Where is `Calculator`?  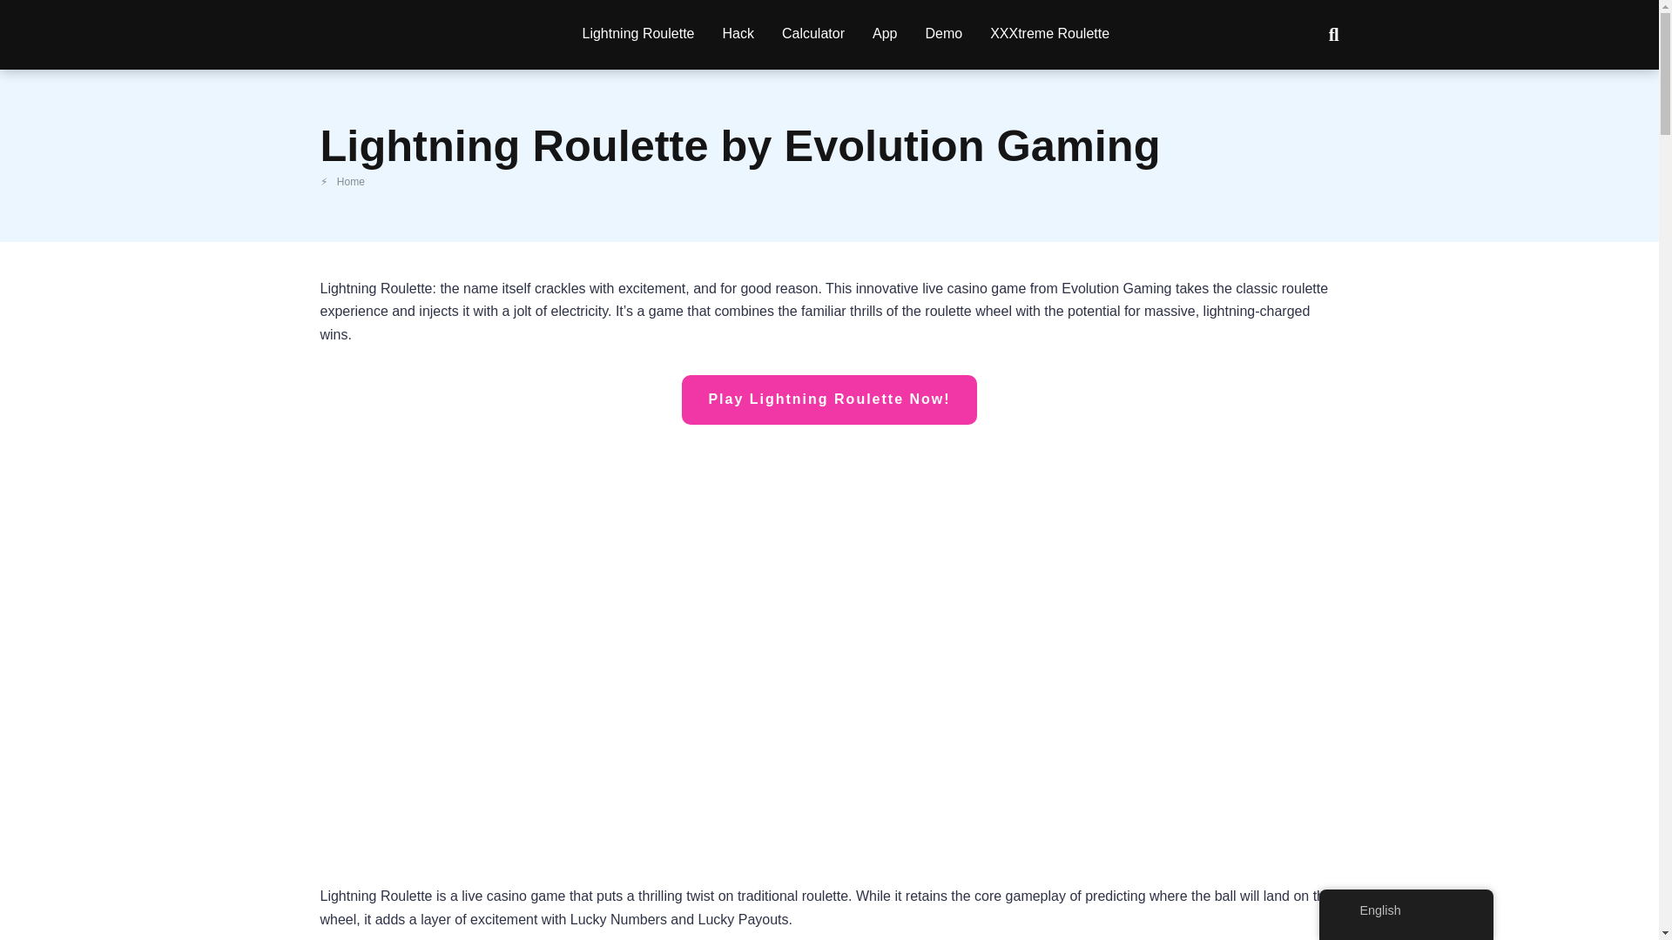
Calculator is located at coordinates (813, 35).